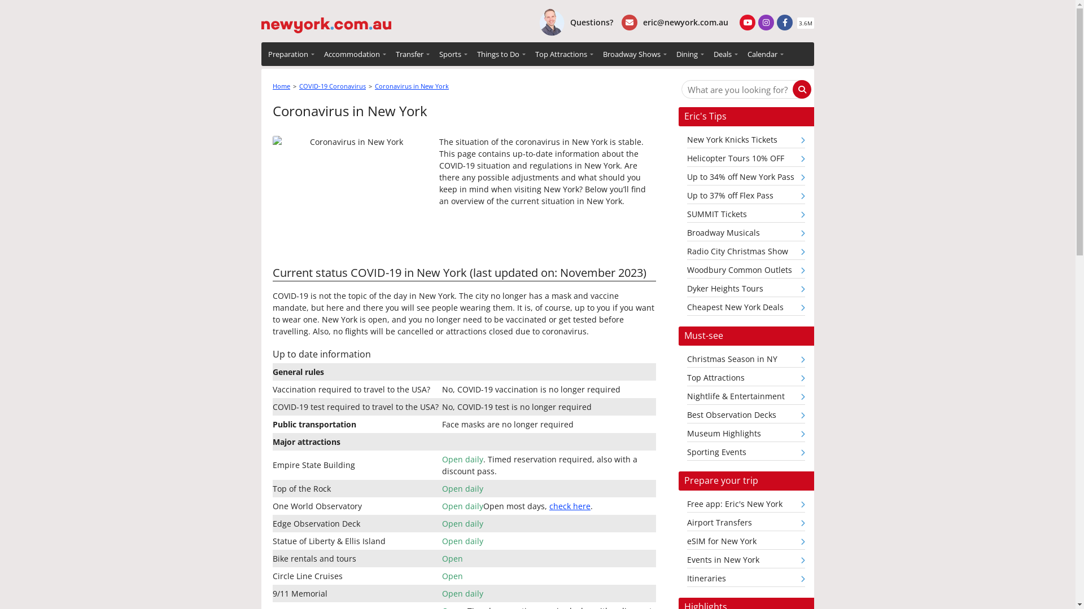  What do you see at coordinates (746, 505) in the screenshot?
I see `Free app: Eric's New York` at bounding box center [746, 505].